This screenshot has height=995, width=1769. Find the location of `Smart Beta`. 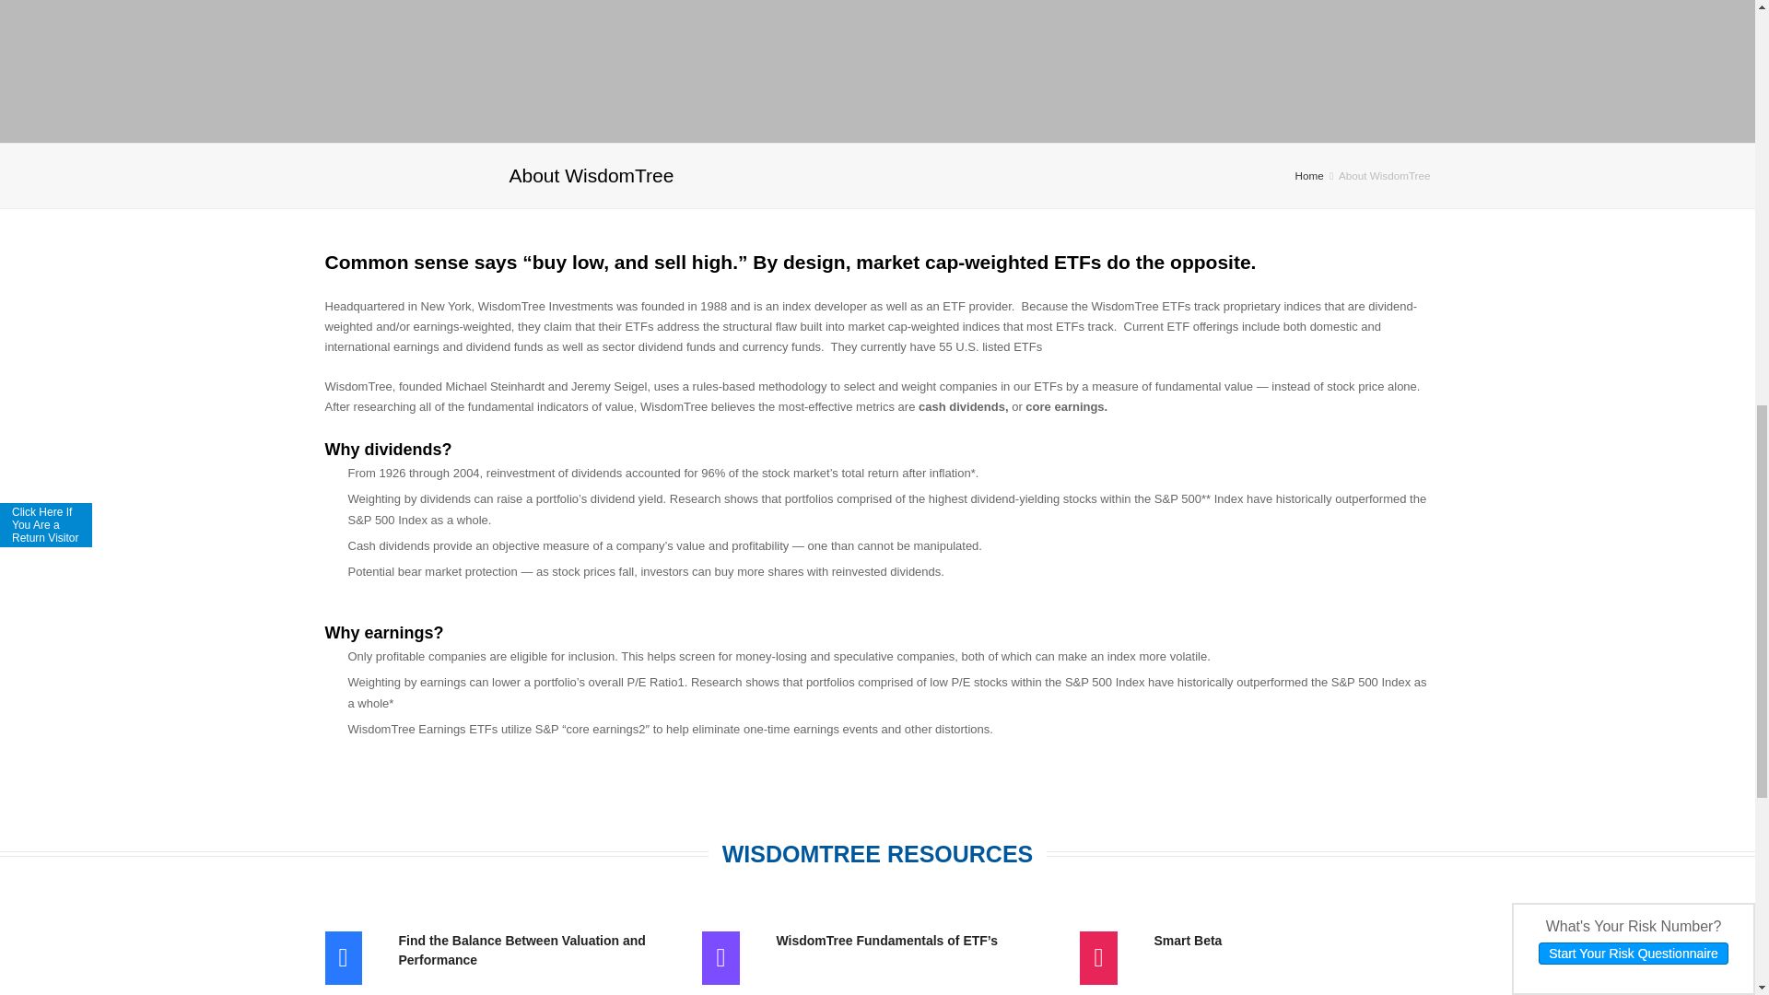

Smart Beta is located at coordinates (1291, 941).